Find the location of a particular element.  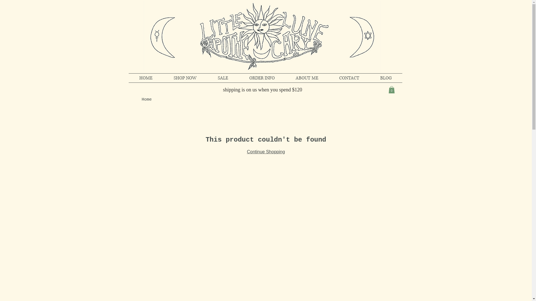

CONTACT is located at coordinates (350, 78).